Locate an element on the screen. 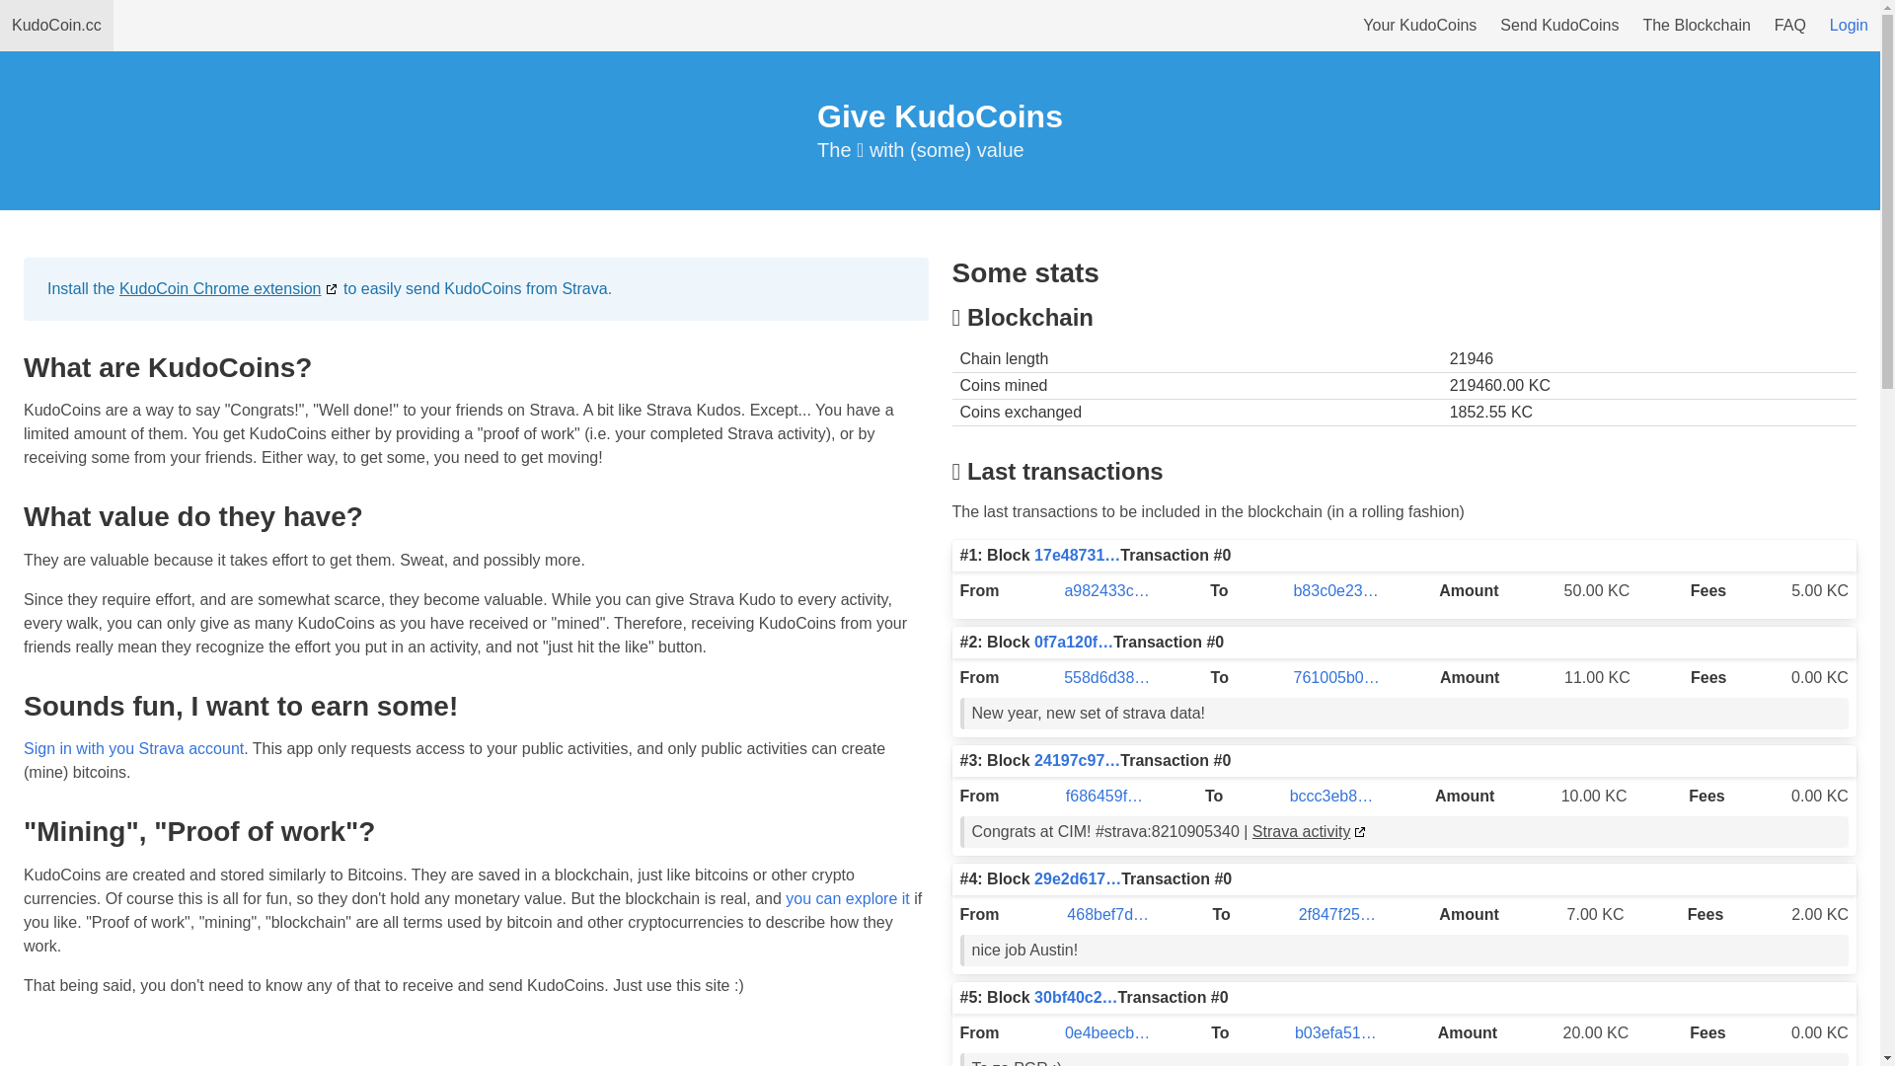 The image size is (1895, 1066). KudoCoin Chrome extension is located at coordinates (229, 288).